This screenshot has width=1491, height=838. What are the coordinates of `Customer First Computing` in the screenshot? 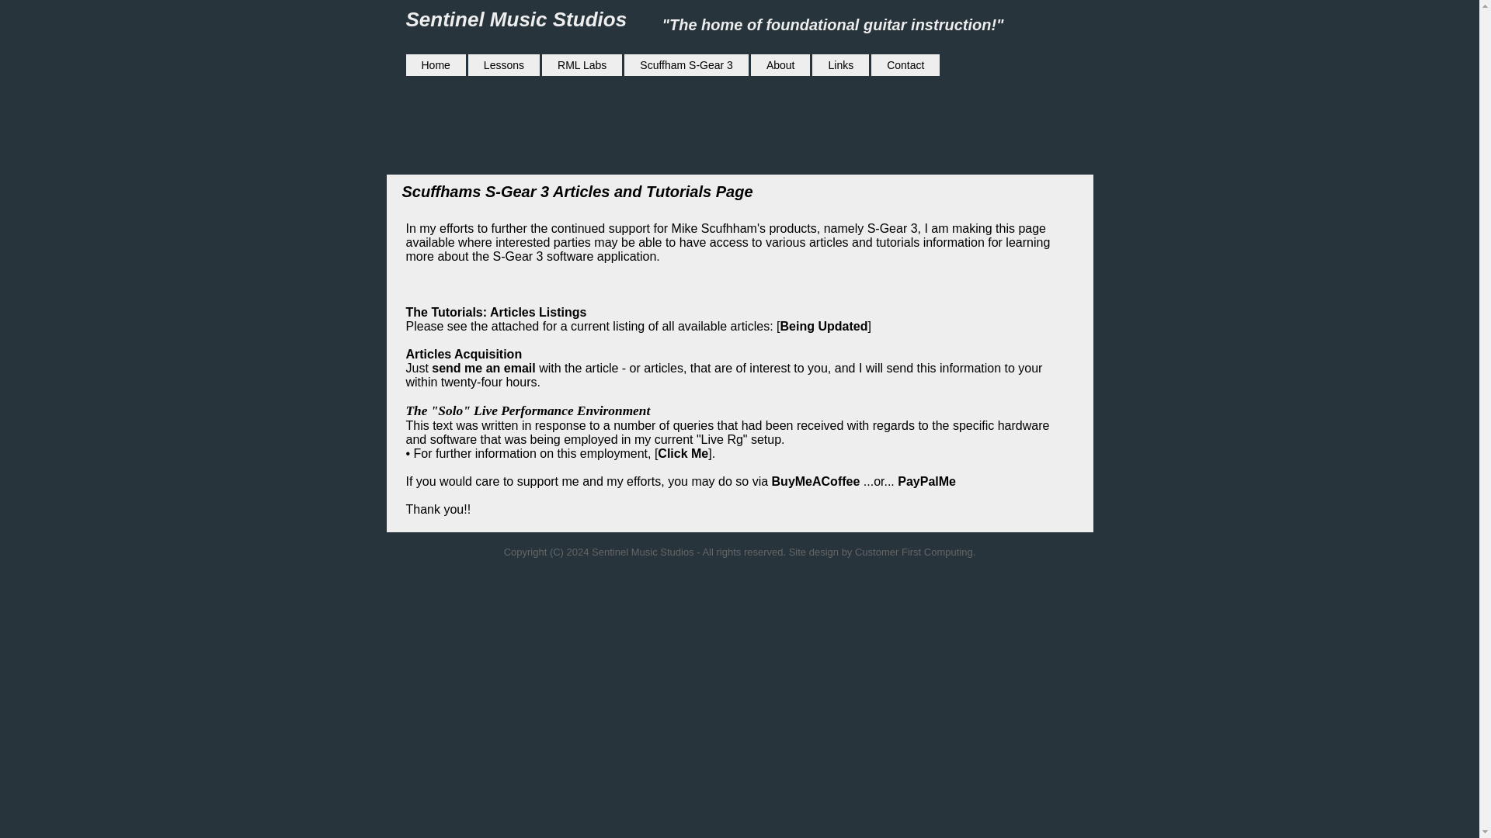 It's located at (913, 552).